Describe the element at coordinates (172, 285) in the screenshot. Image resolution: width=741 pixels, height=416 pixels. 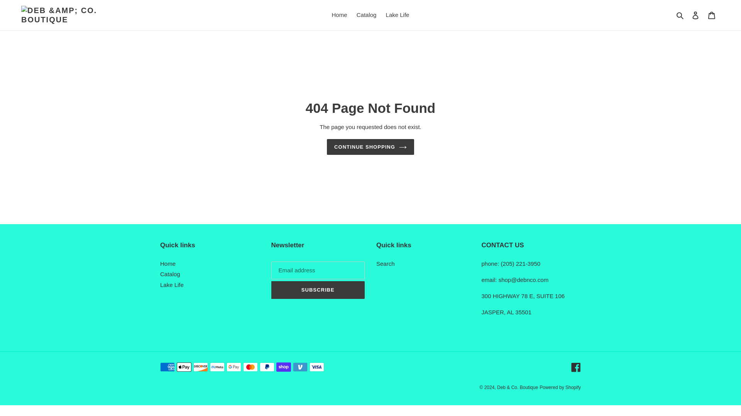
I see `Lake Life` at that location.